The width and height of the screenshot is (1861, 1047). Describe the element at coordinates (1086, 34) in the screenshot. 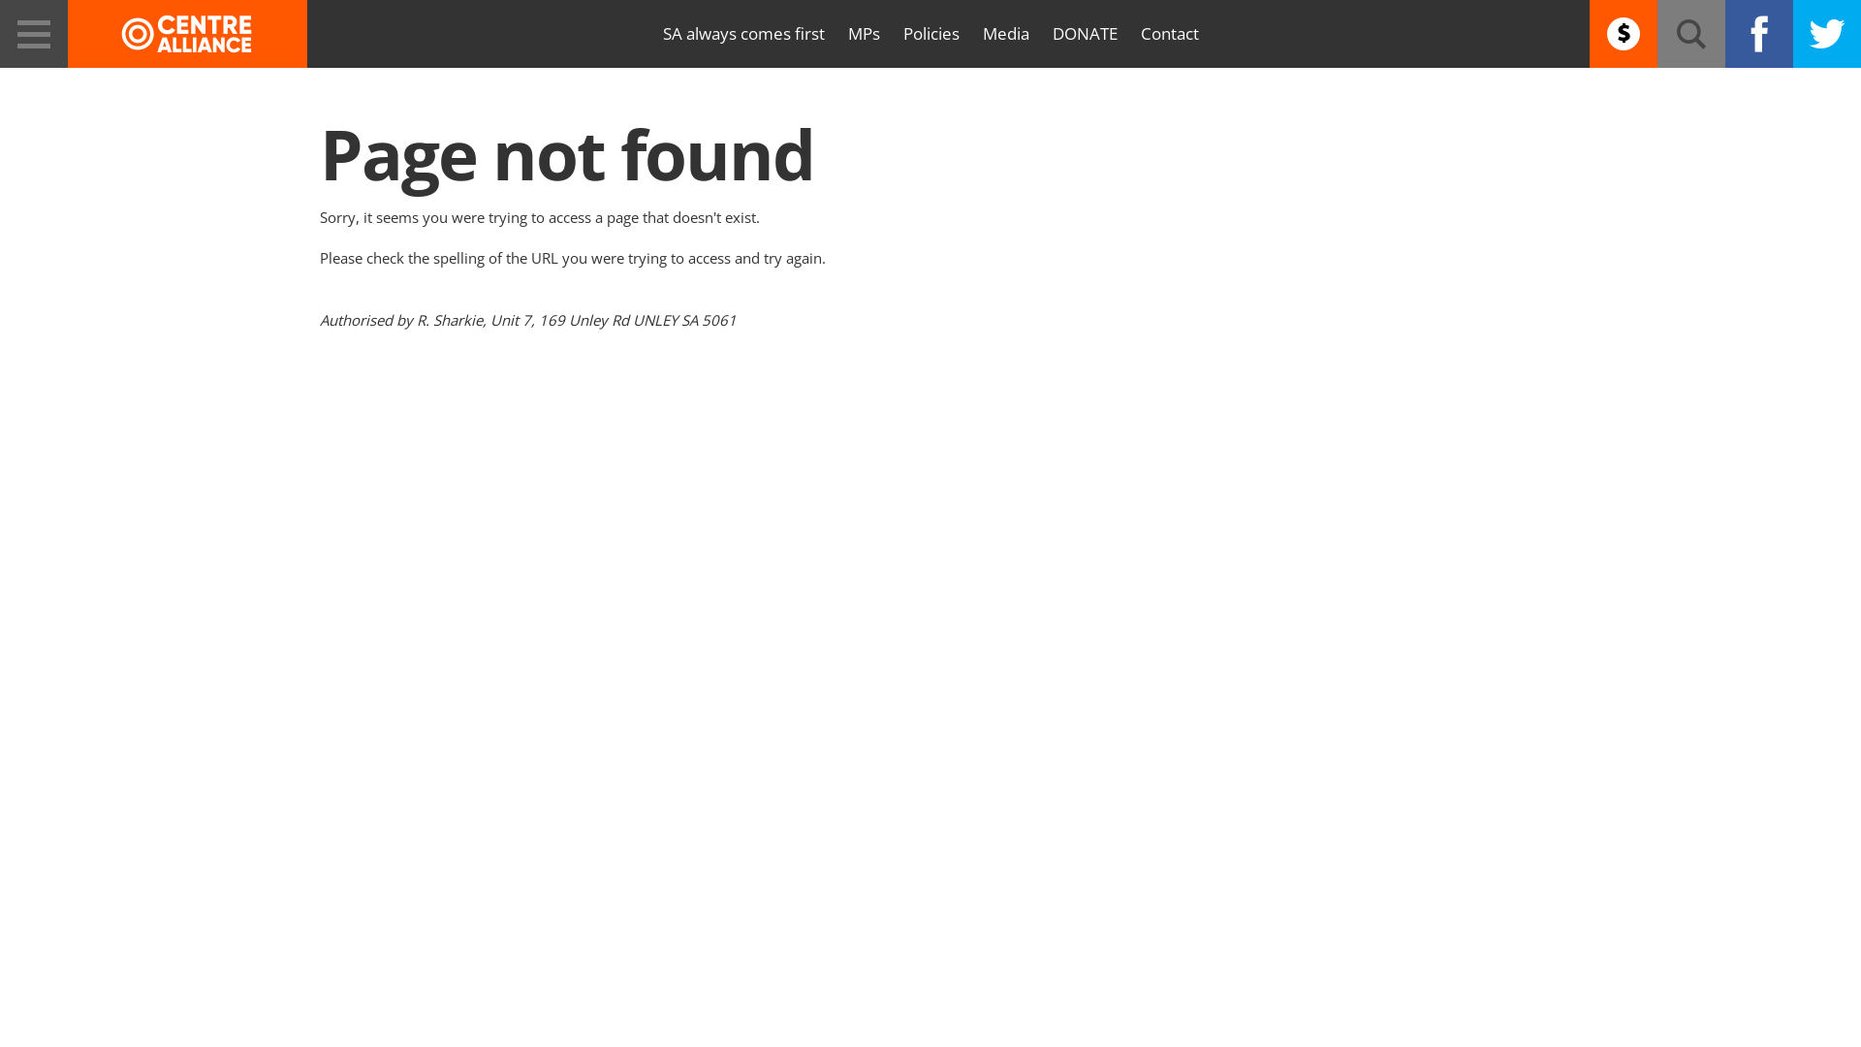

I see `DONATE` at that location.